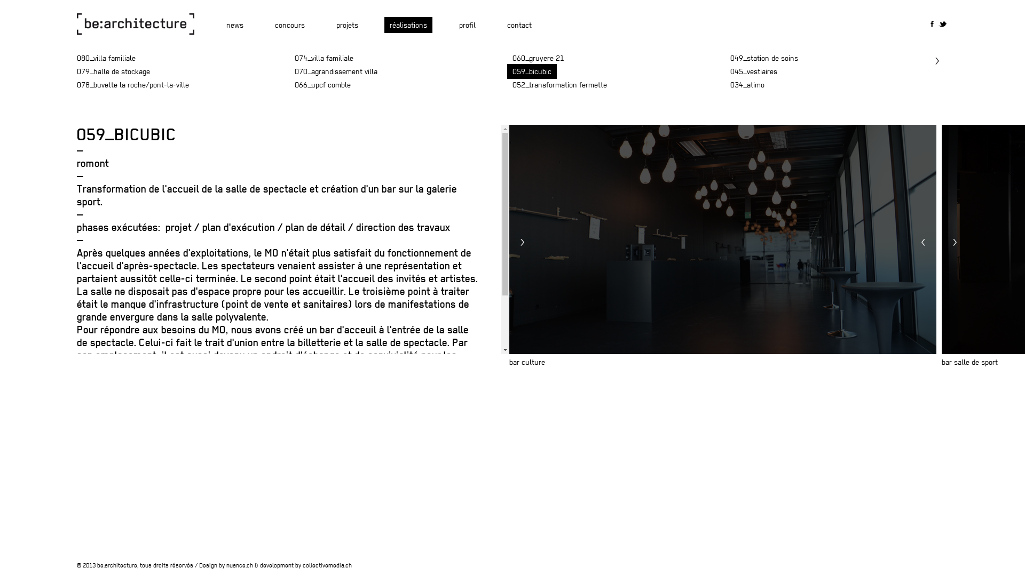 The width and height of the screenshot is (1025, 576). What do you see at coordinates (133, 85) in the screenshot?
I see `078_buvette la roche/pont-la-ville` at bounding box center [133, 85].